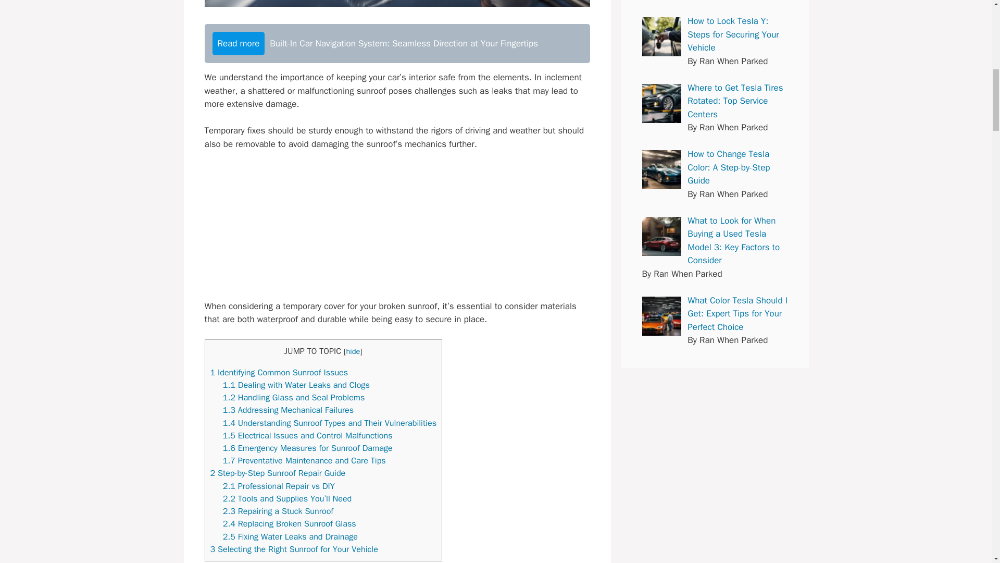  I want to click on 1.3 Addressing Mechanical Failures, so click(289, 410).